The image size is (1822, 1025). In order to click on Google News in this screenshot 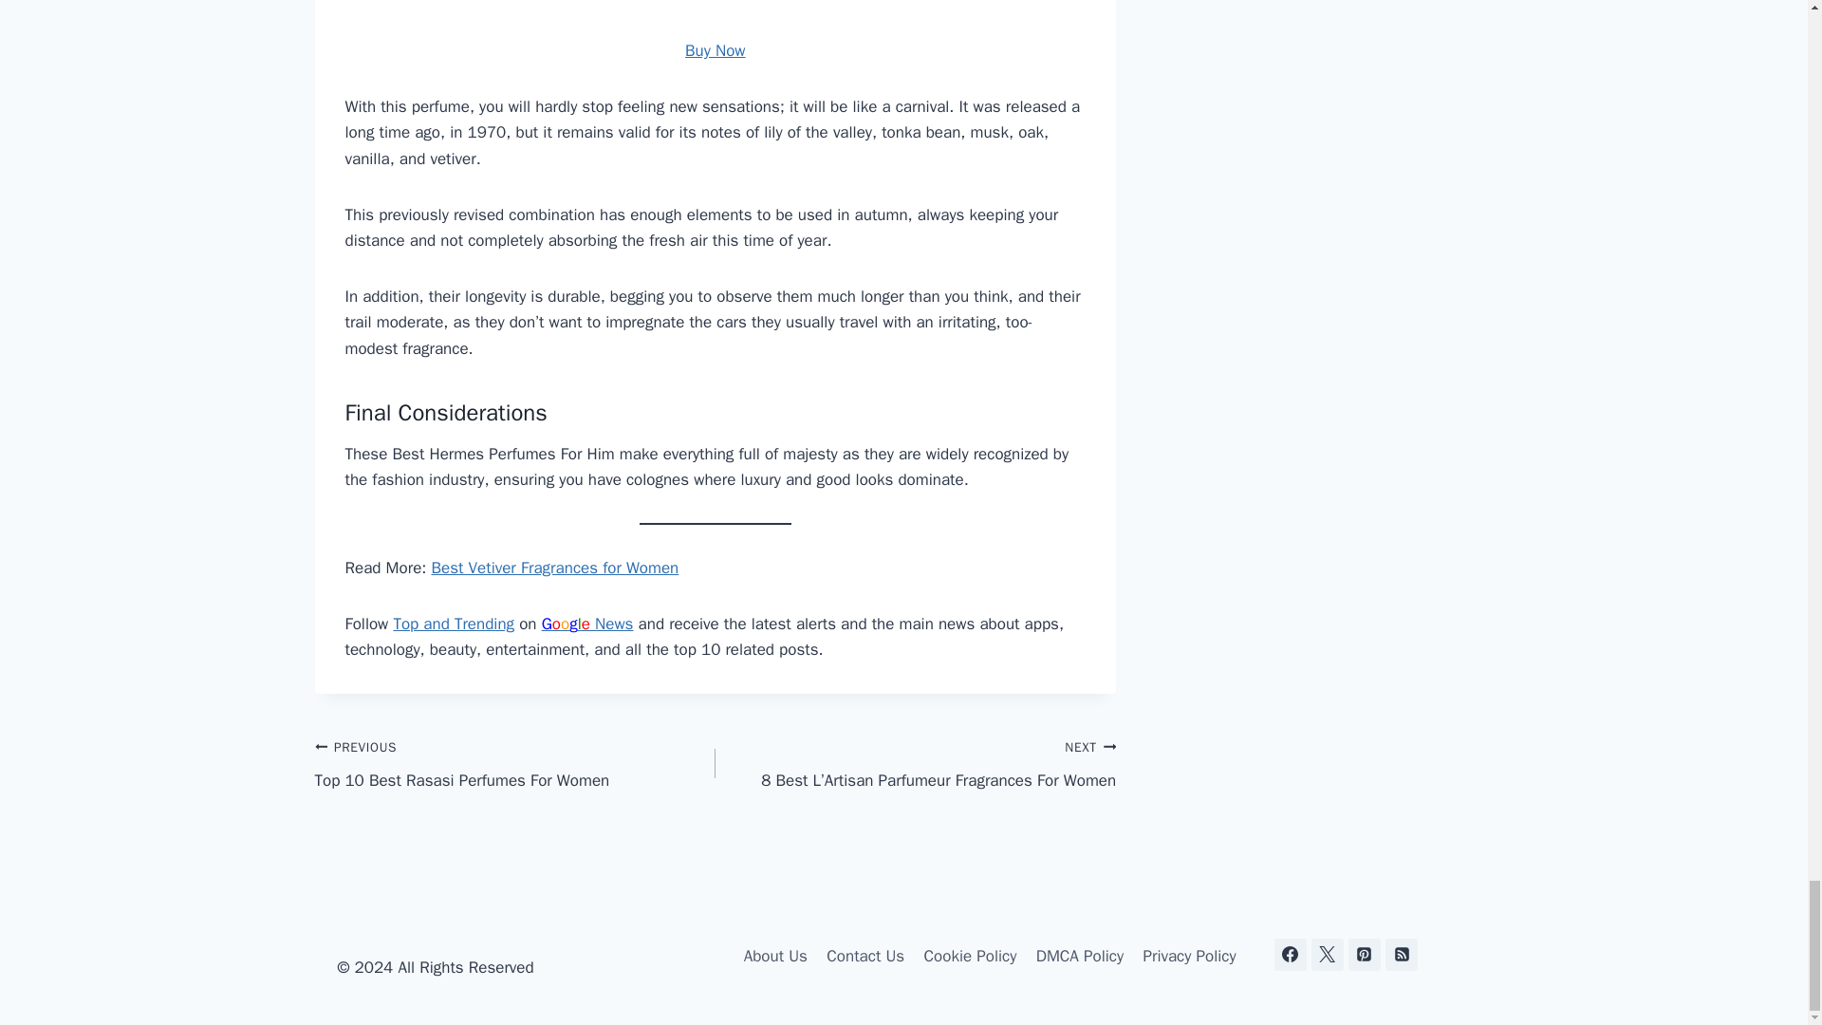, I will do `click(515, 763)`.